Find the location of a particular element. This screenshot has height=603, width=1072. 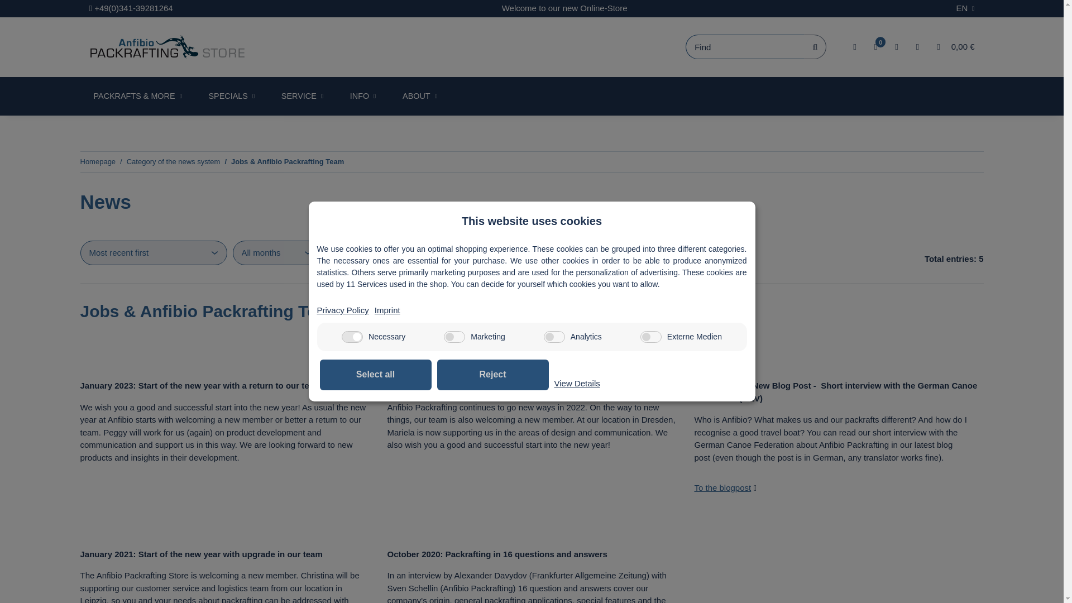

INFO is located at coordinates (362, 97).